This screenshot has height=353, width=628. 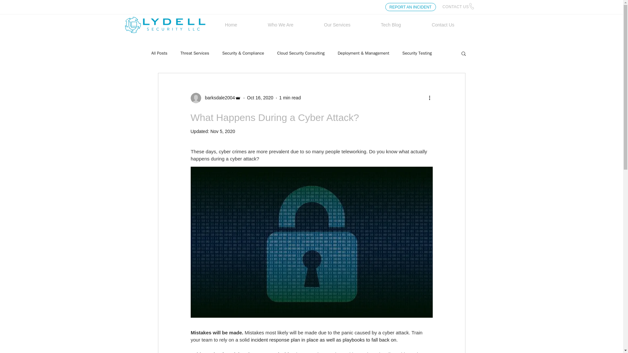 I want to click on 1 min read, so click(x=290, y=97).